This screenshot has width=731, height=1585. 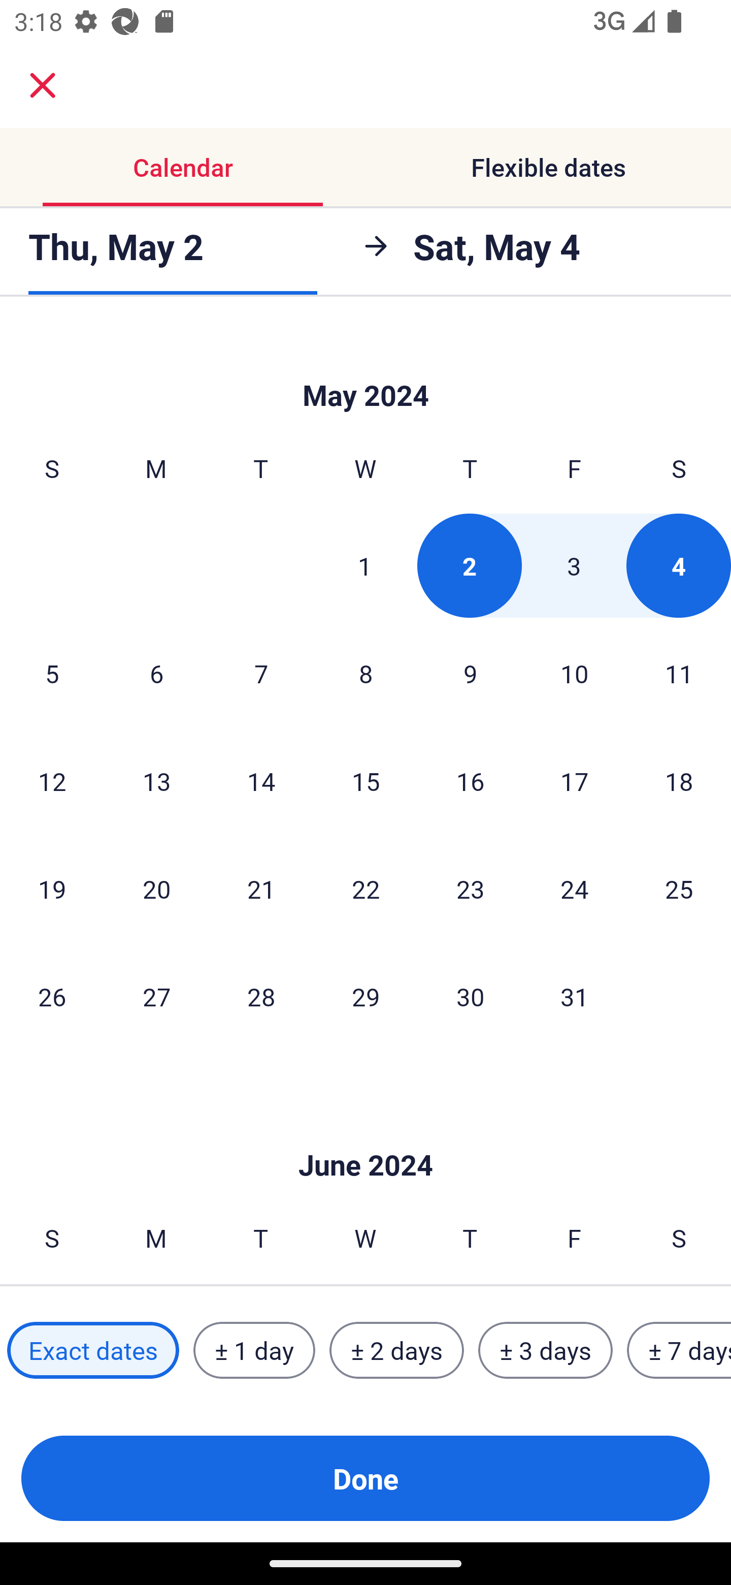 I want to click on 26 Sunday, May 26, 2024, so click(x=52, y=997).